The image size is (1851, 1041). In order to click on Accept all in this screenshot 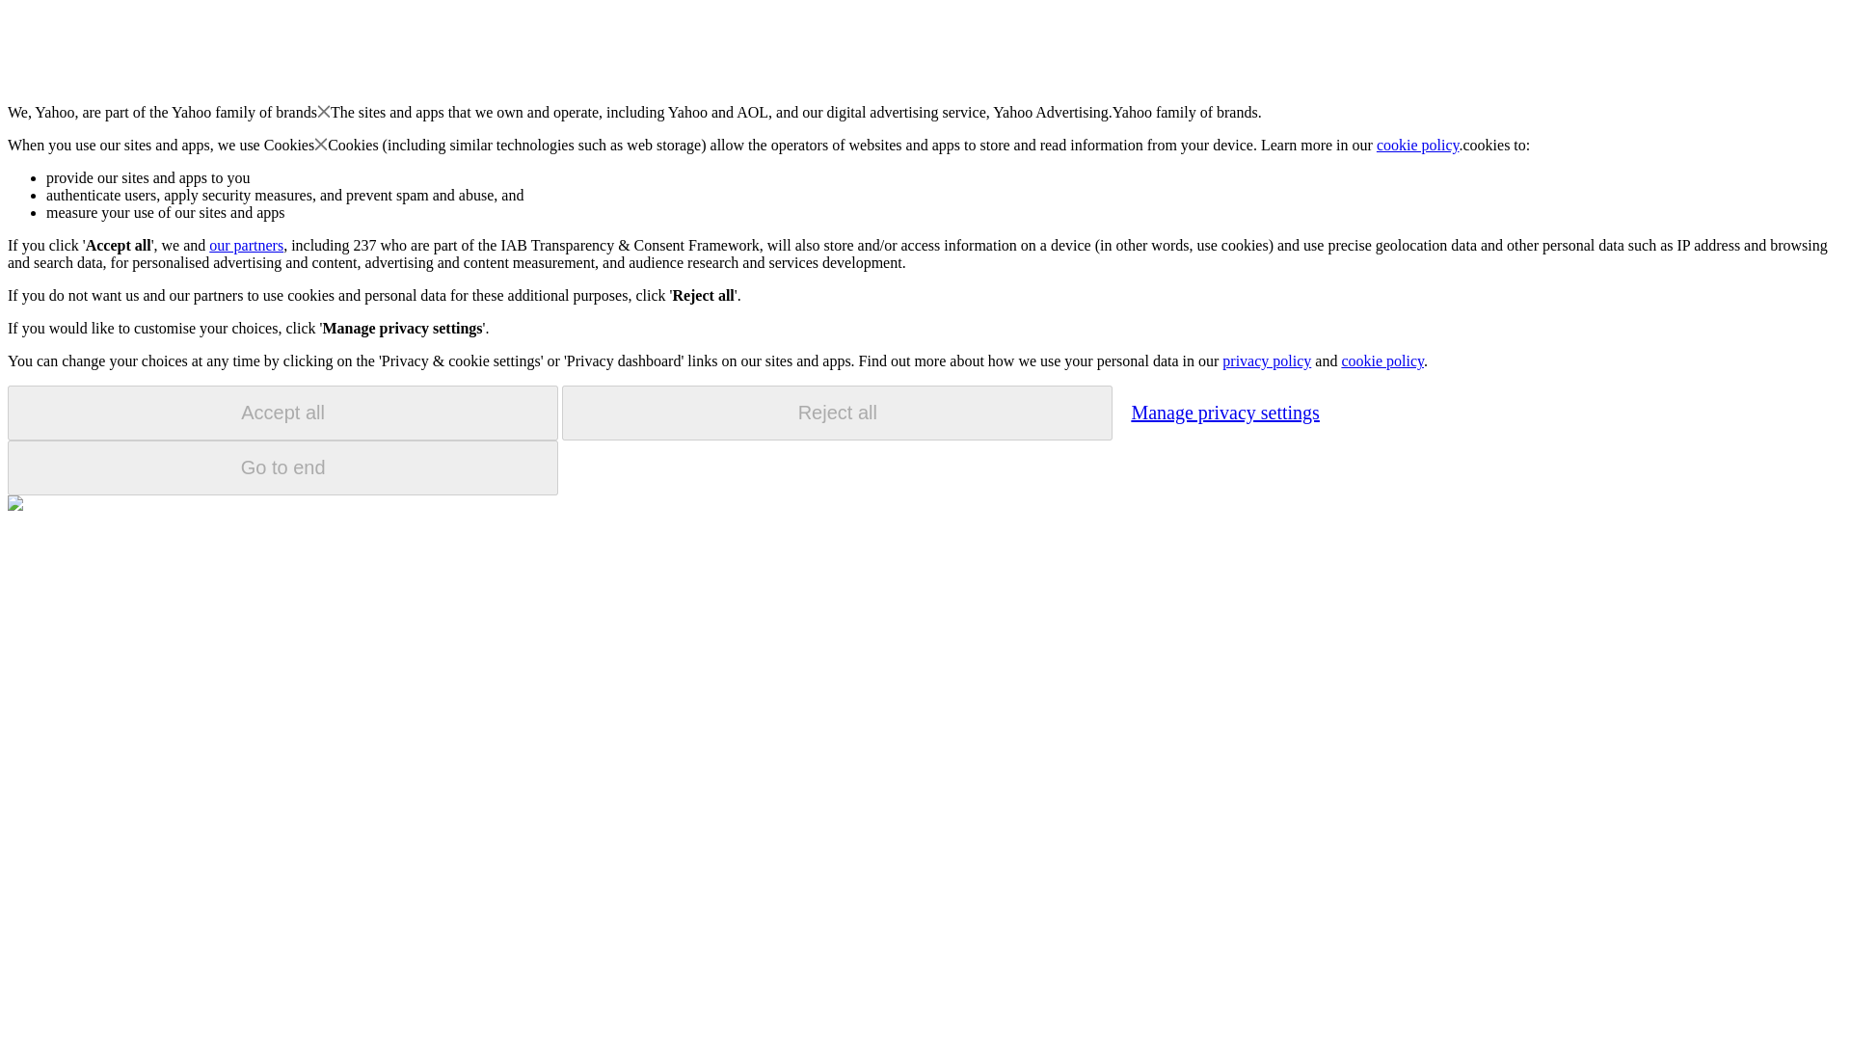, I will do `click(282, 413)`.